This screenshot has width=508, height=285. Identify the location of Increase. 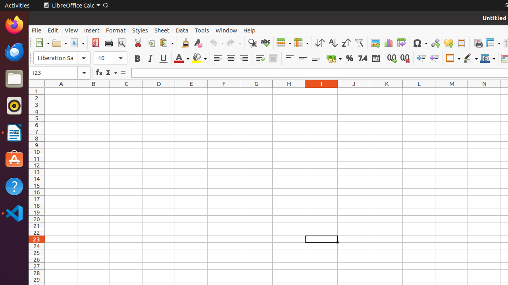
(421, 59).